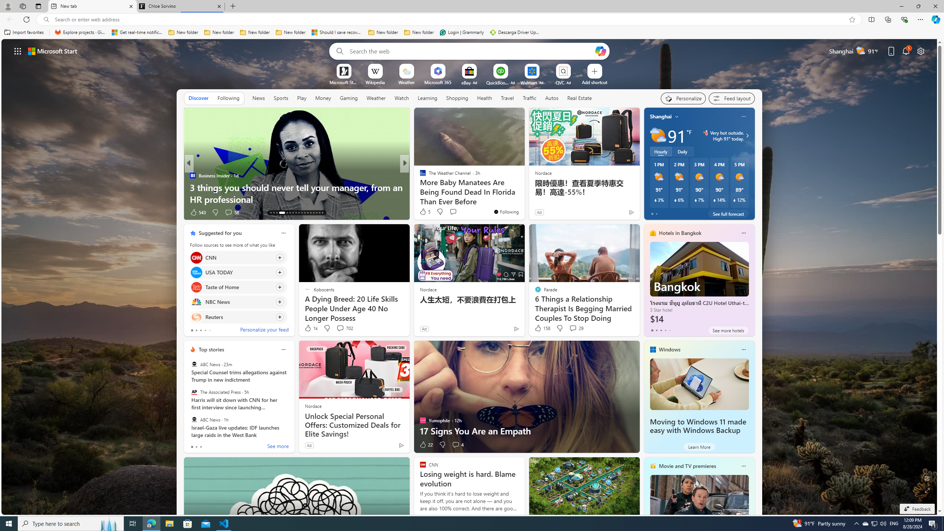 Image resolution: width=944 pixels, height=531 pixels. What do you see at coordinates (735, 200) in the screenshot?
I see `Class: weather-current-precipitation-glyph` at bounding box center [735, 200].